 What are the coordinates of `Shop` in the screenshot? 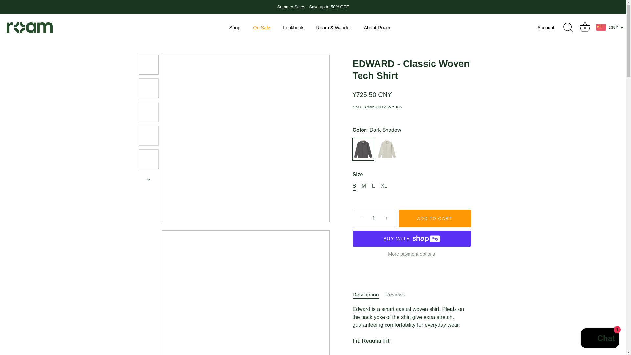 It's located at (293, 27).